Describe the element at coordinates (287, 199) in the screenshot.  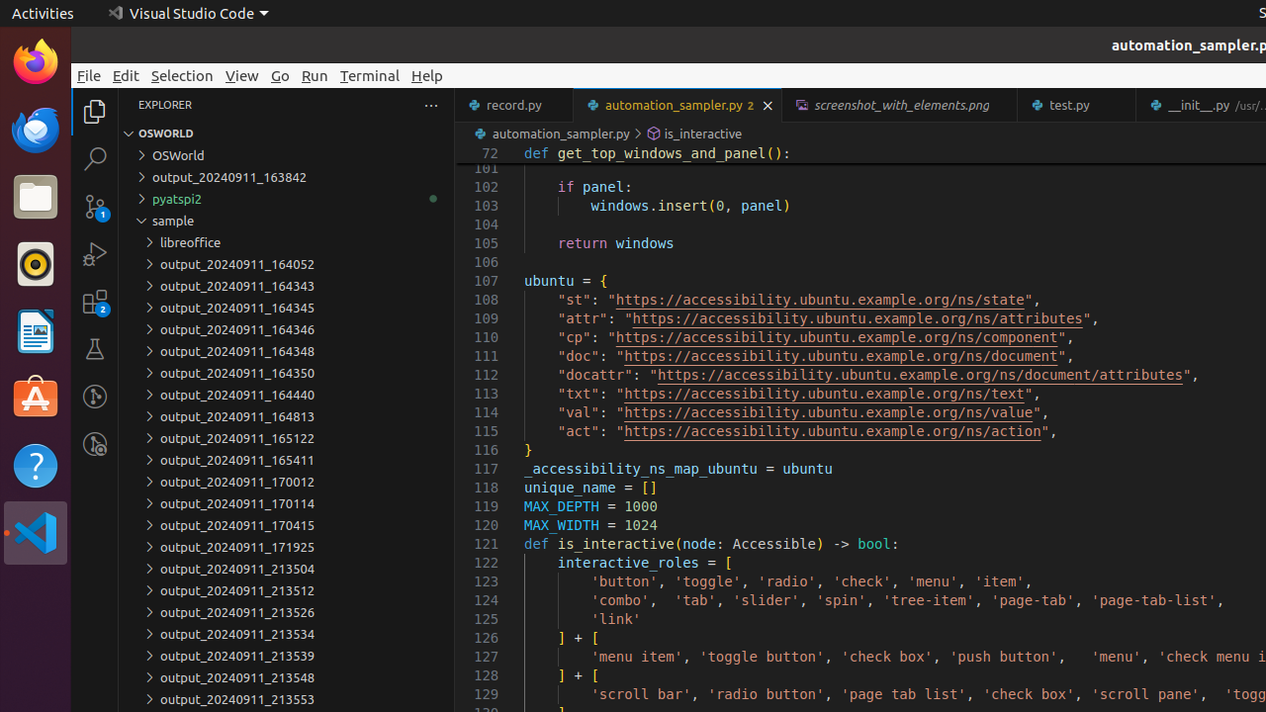
I see `pyatspi2` at that location.